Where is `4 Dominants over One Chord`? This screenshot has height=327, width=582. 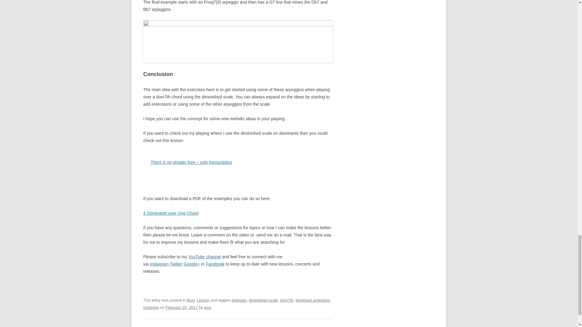
4 Dominants over One Chord is located at coordinates (171, 213).